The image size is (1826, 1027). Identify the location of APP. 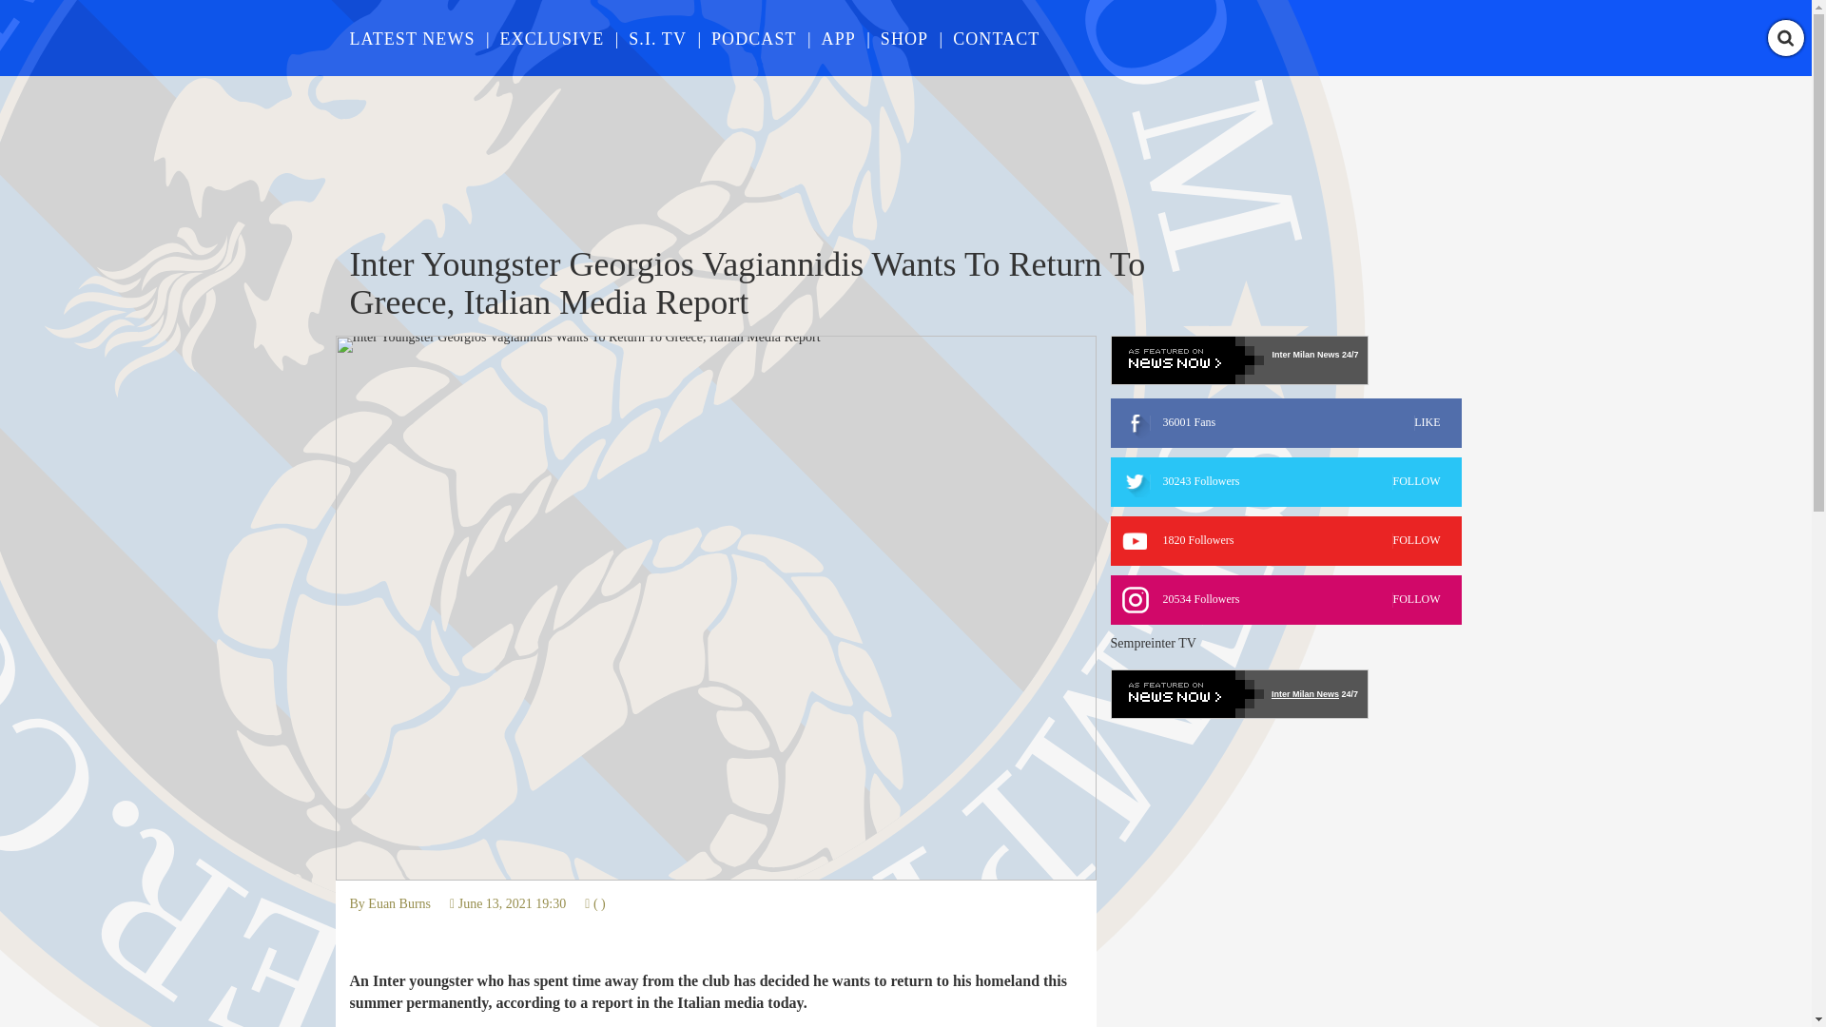
(1286, 541).